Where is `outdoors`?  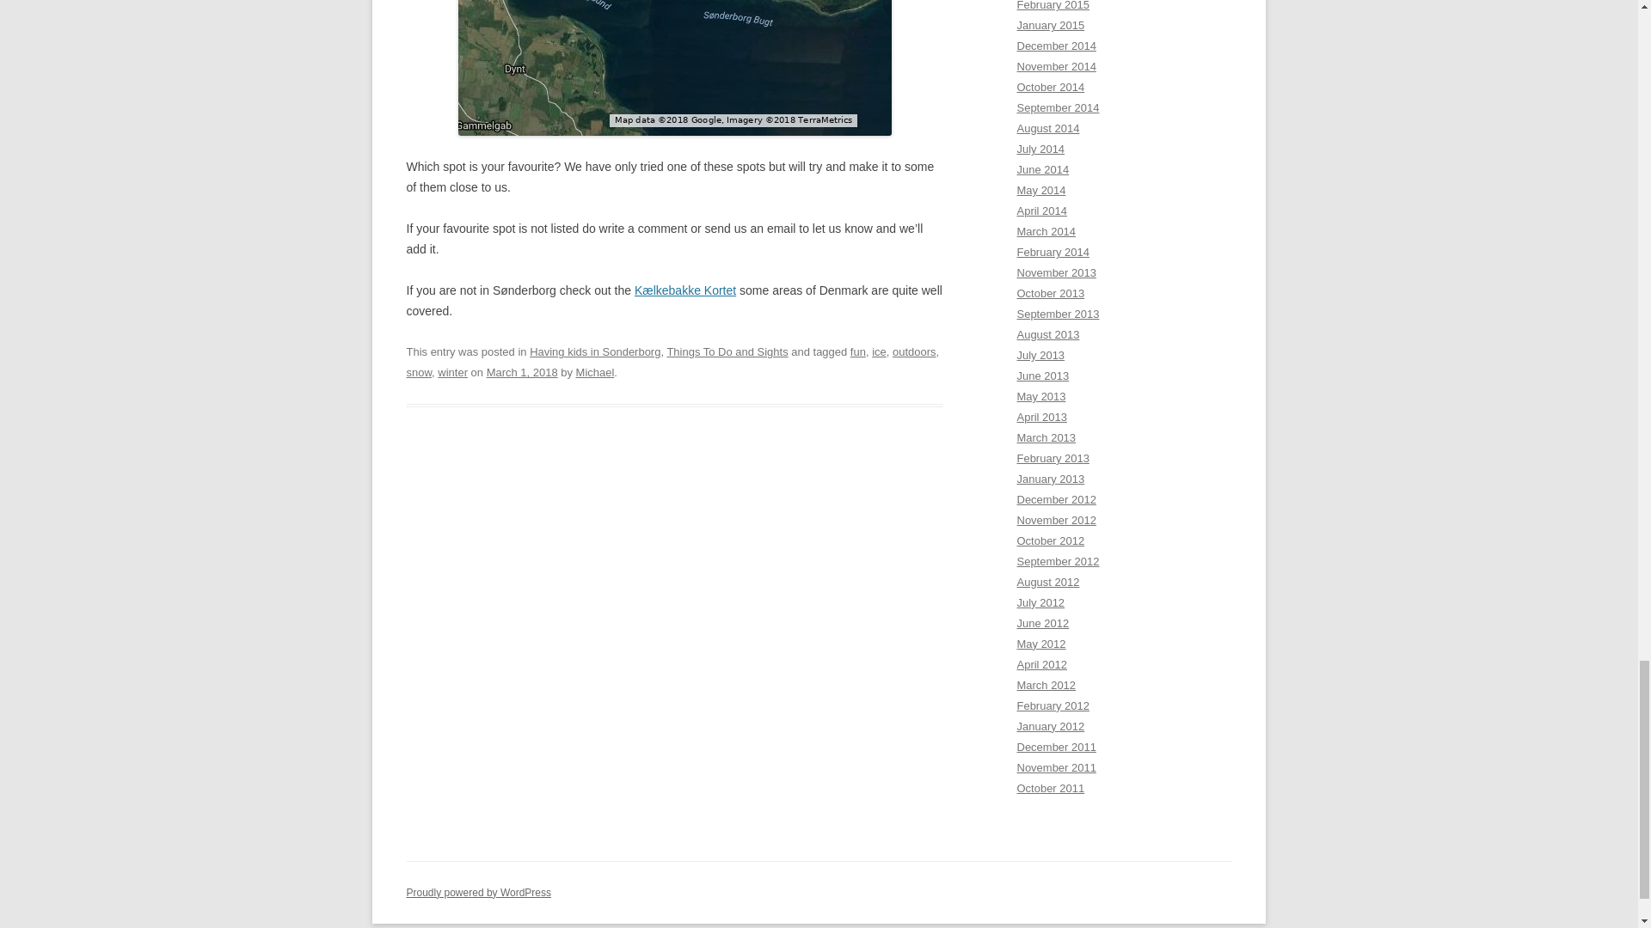 outdoors is located at coordinates (914, 351).